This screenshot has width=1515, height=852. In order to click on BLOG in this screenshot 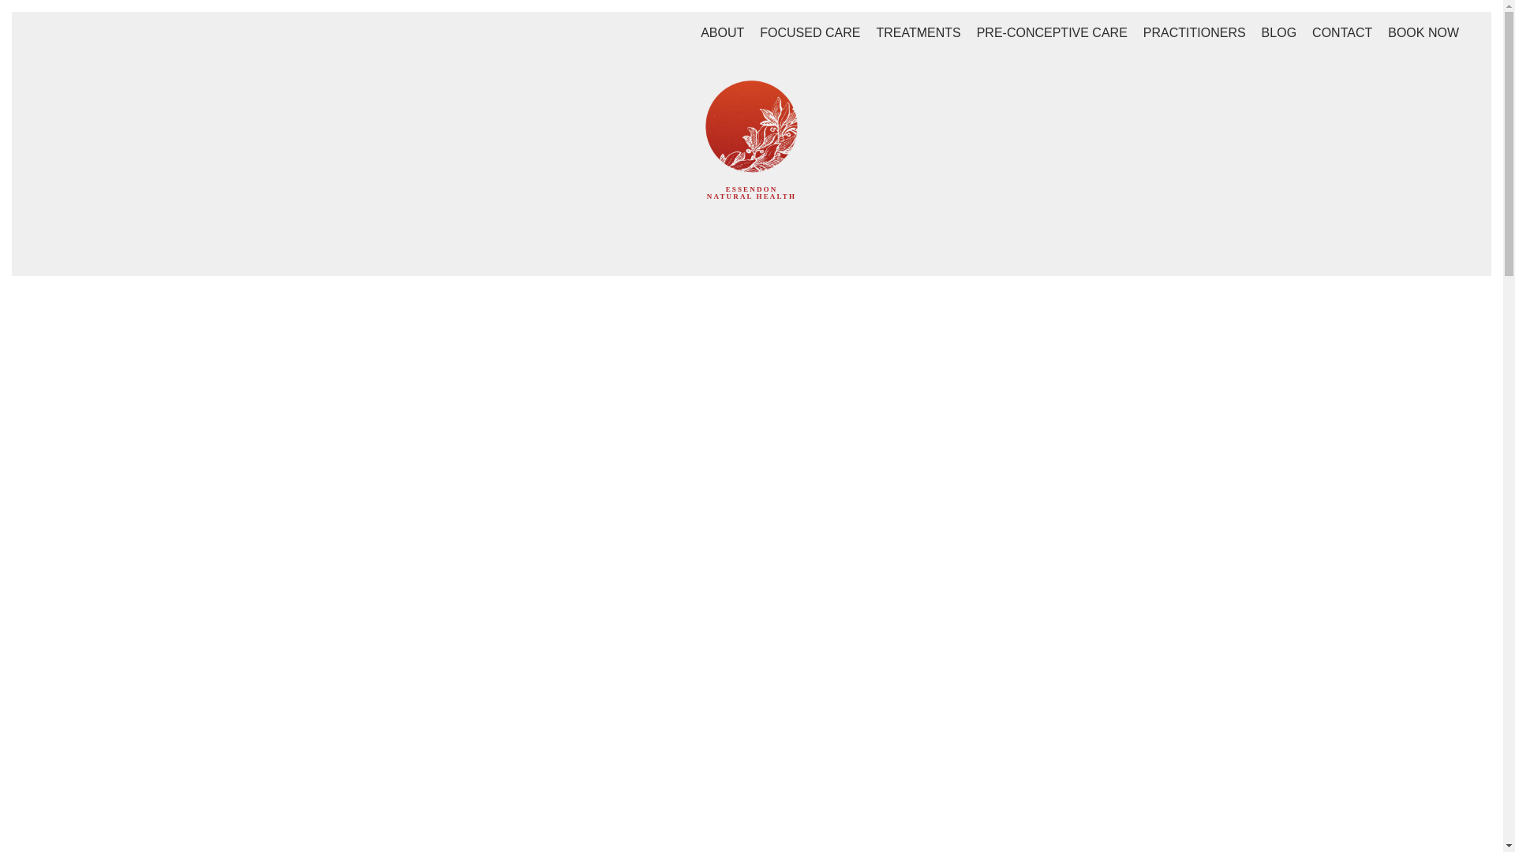, I will do `click(1278, 32)`.